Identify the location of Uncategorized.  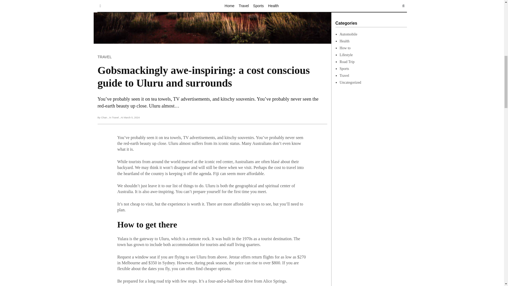
(350, 82).